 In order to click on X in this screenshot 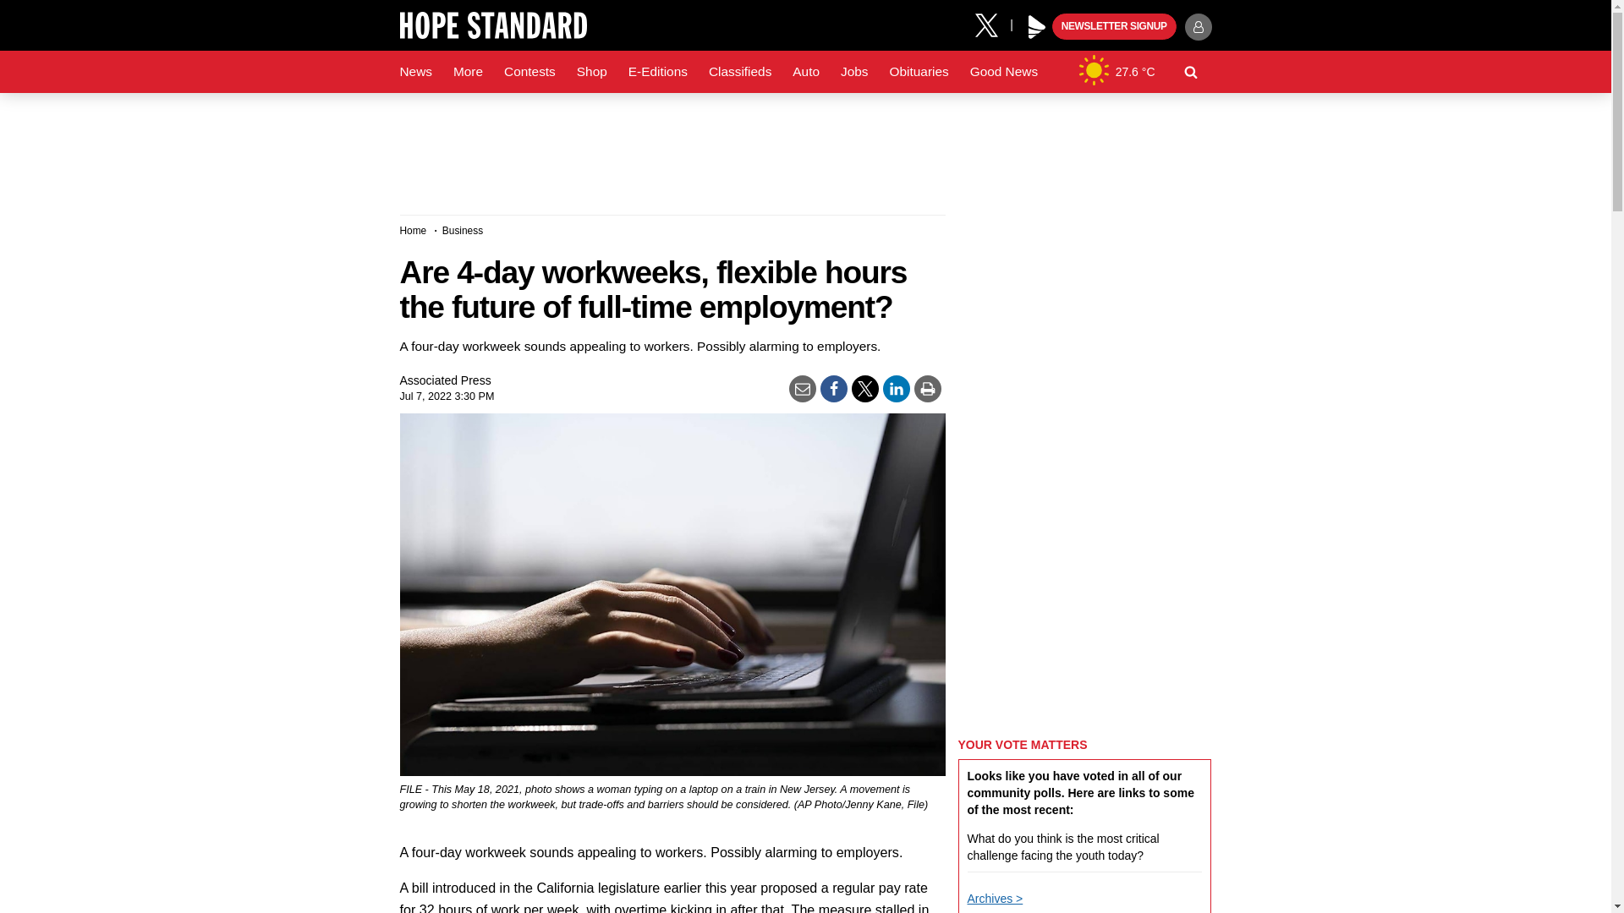, I will do `click(992, 24)`.